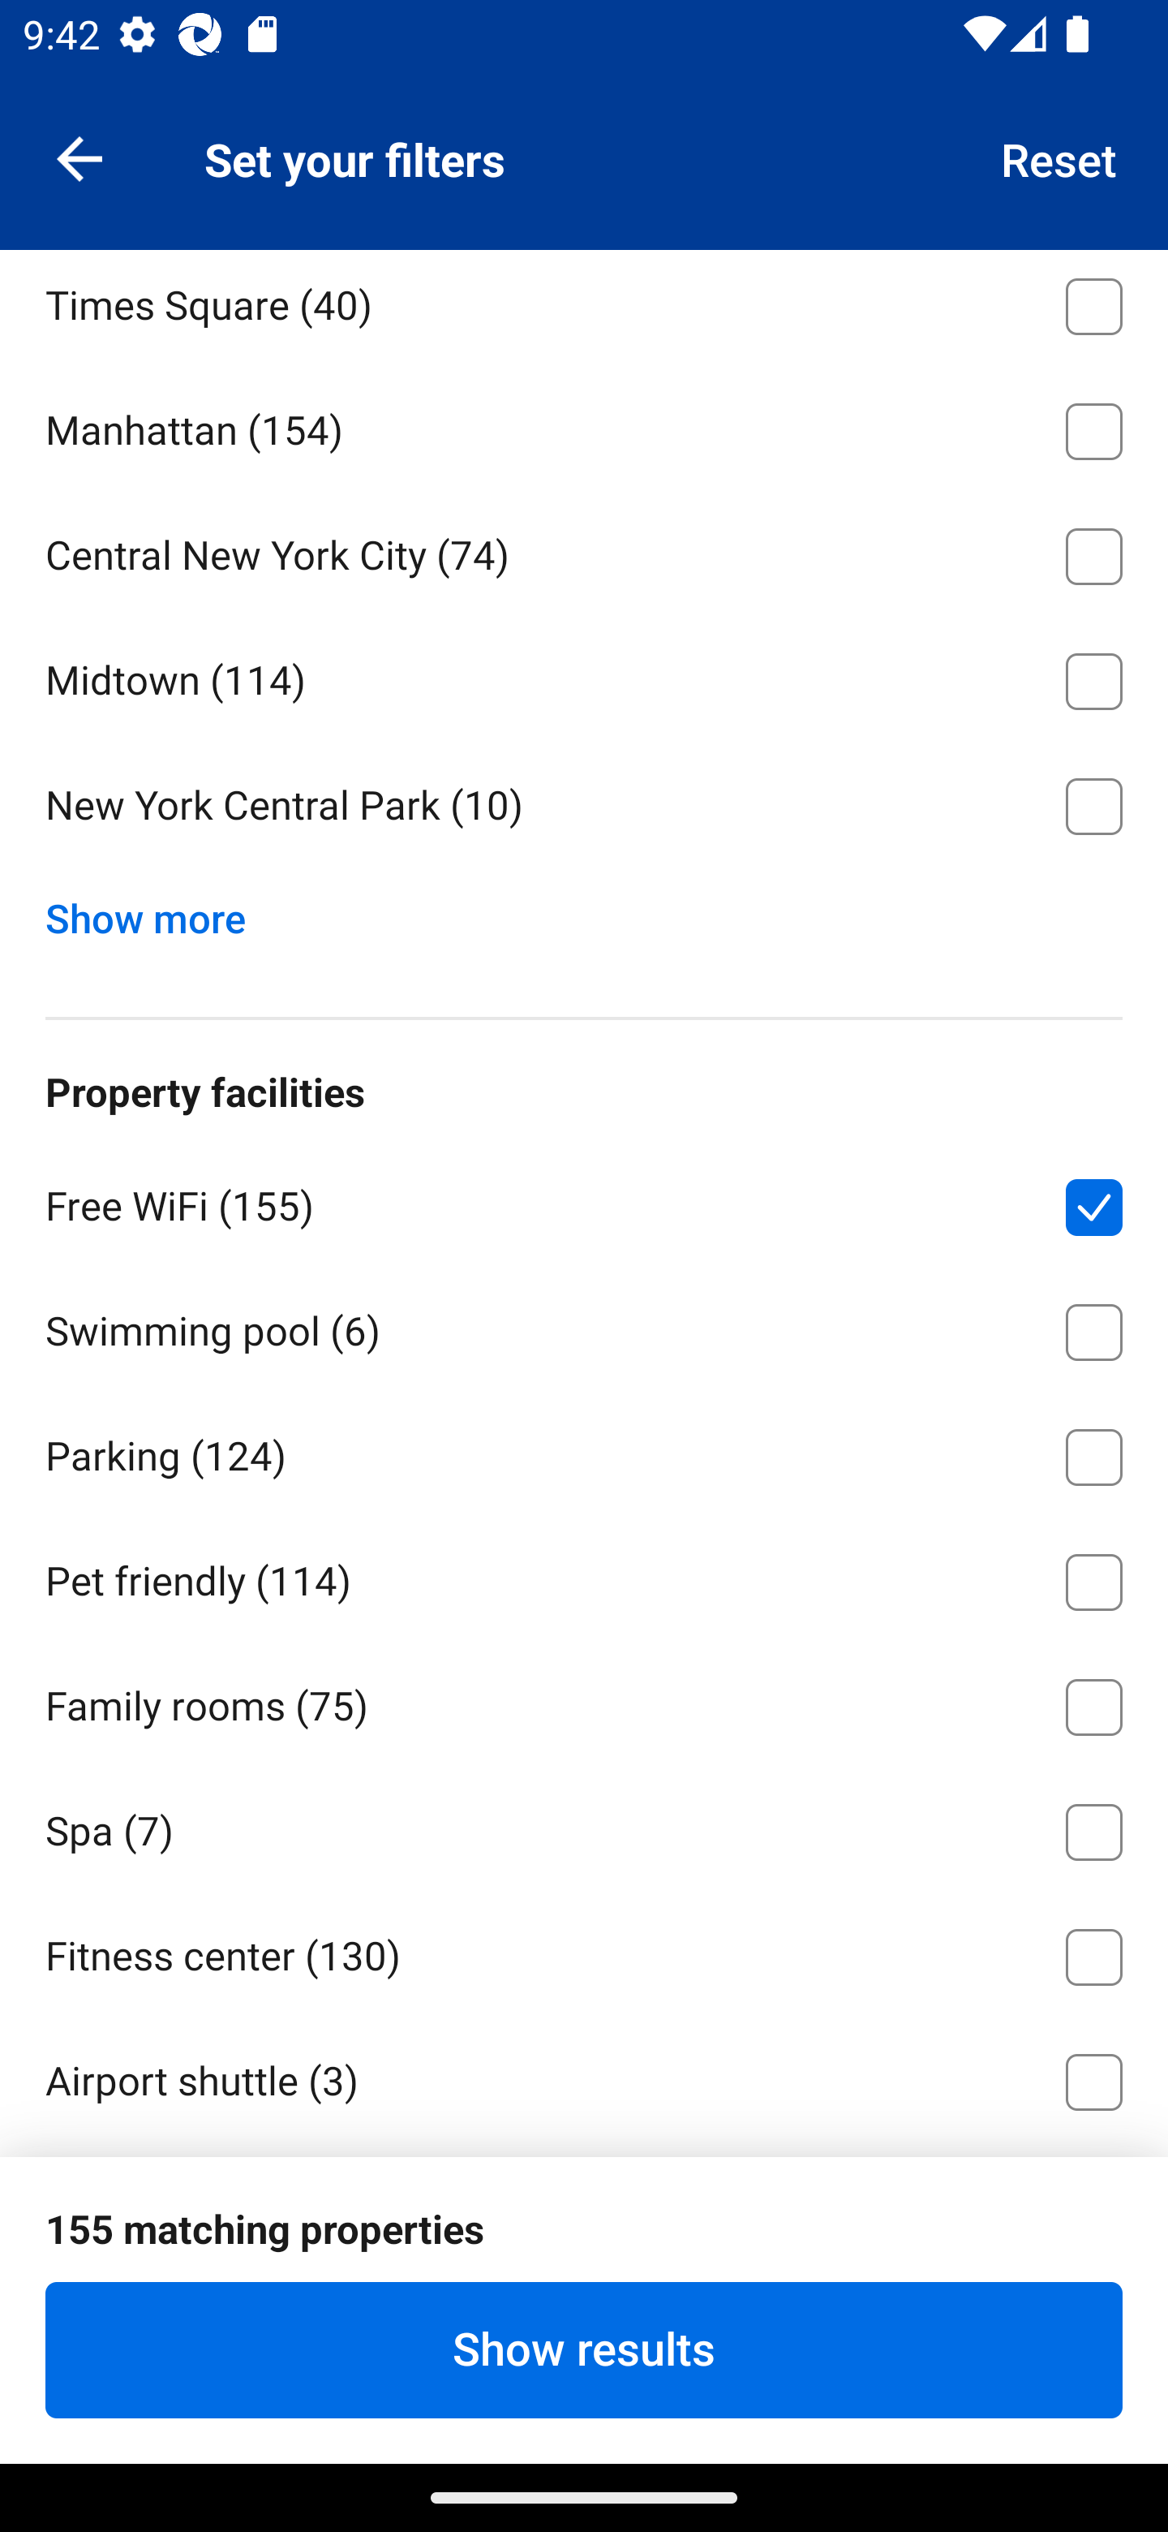 This screenshot has height=2532, width=1168. What do you see at coordinates (584, 1952) in the screenshot?
I see `Fitness center ⁦(130)` at bounding box center [584, 1952].